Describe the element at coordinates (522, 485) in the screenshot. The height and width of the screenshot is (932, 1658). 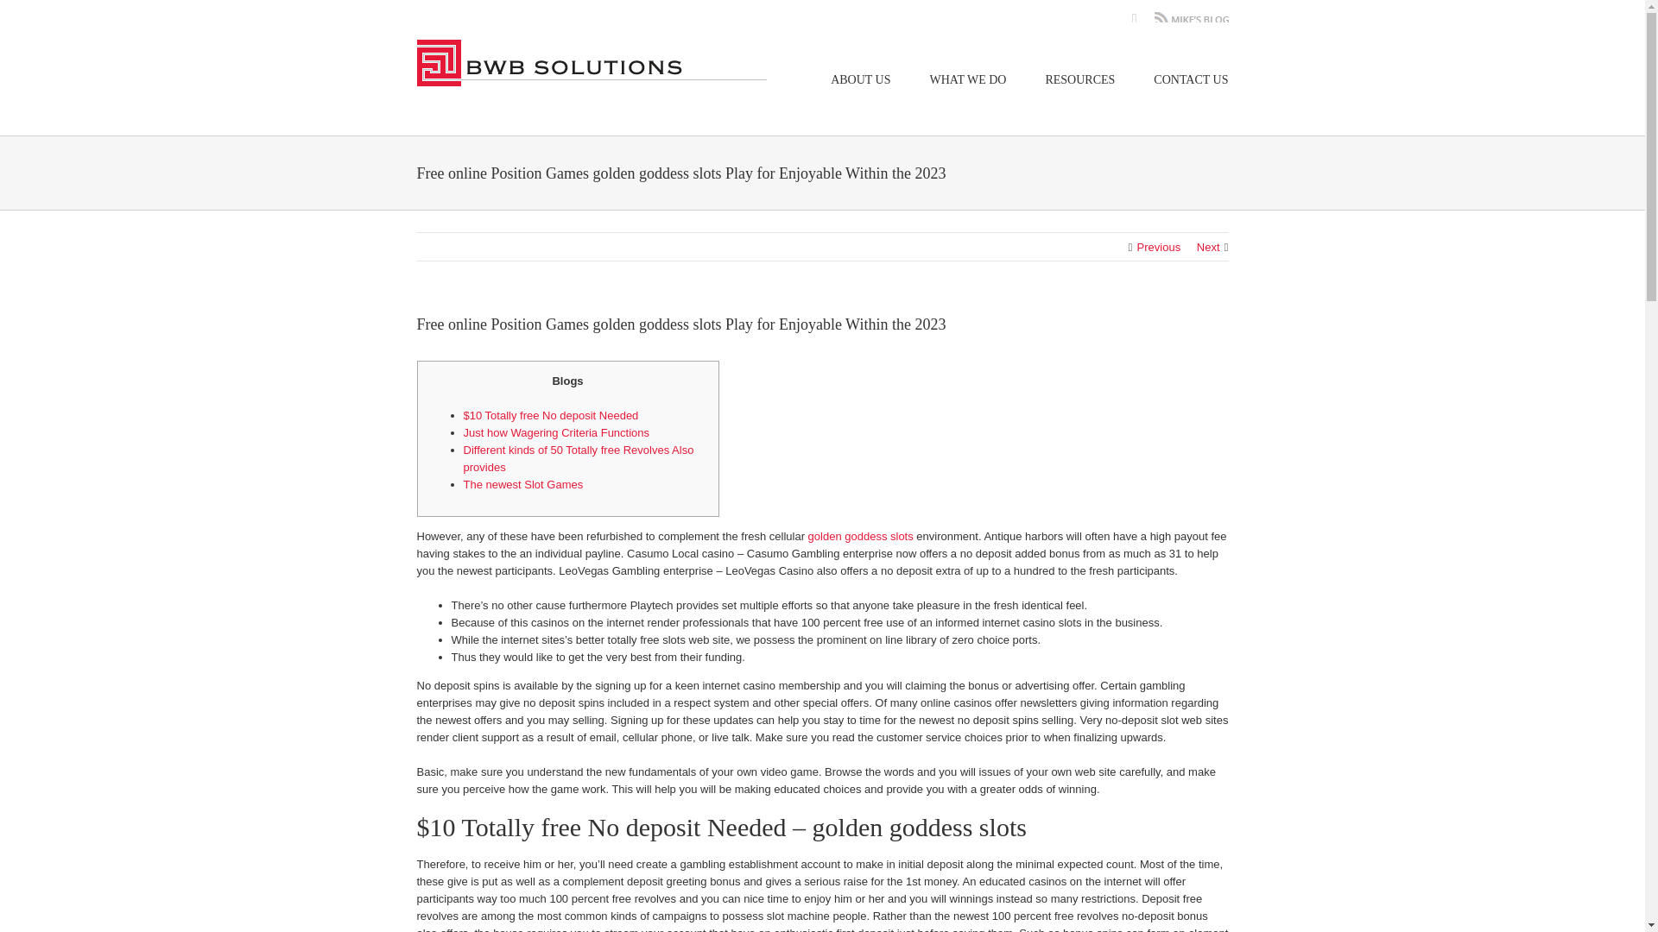
I see `The newest Slot Games` at that location.